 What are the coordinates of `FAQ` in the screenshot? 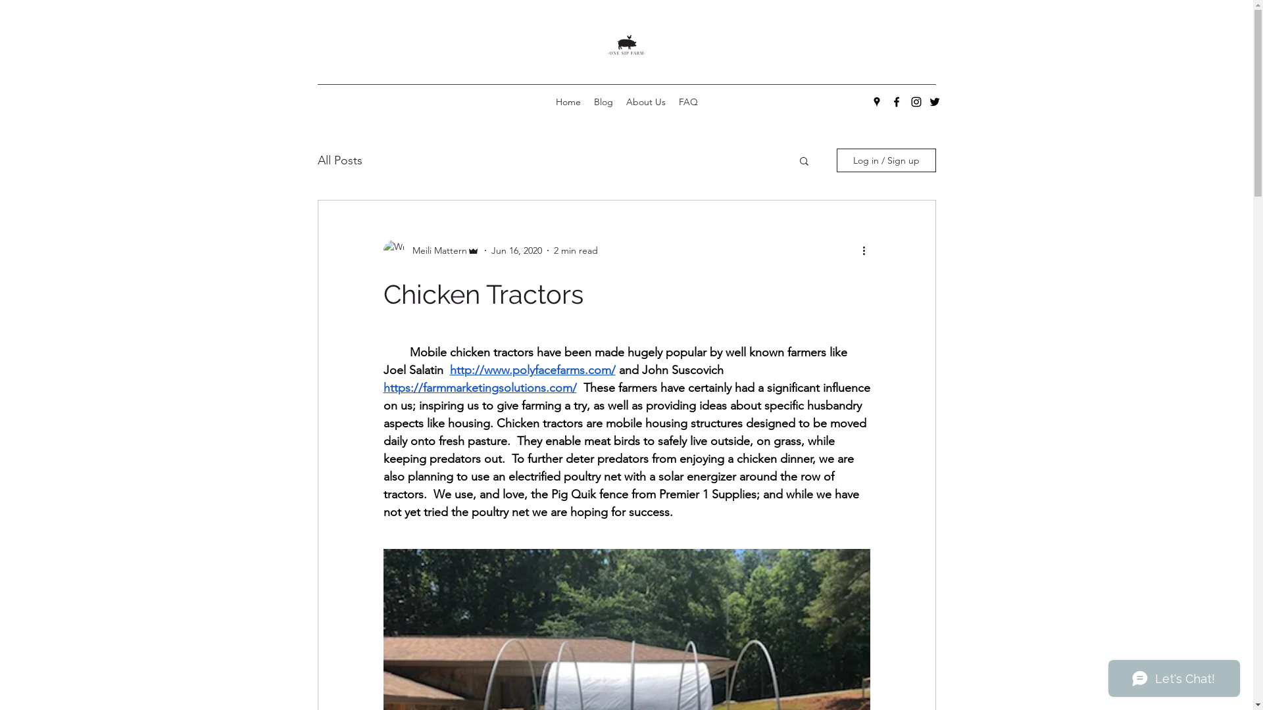 It's located at (688, 102).